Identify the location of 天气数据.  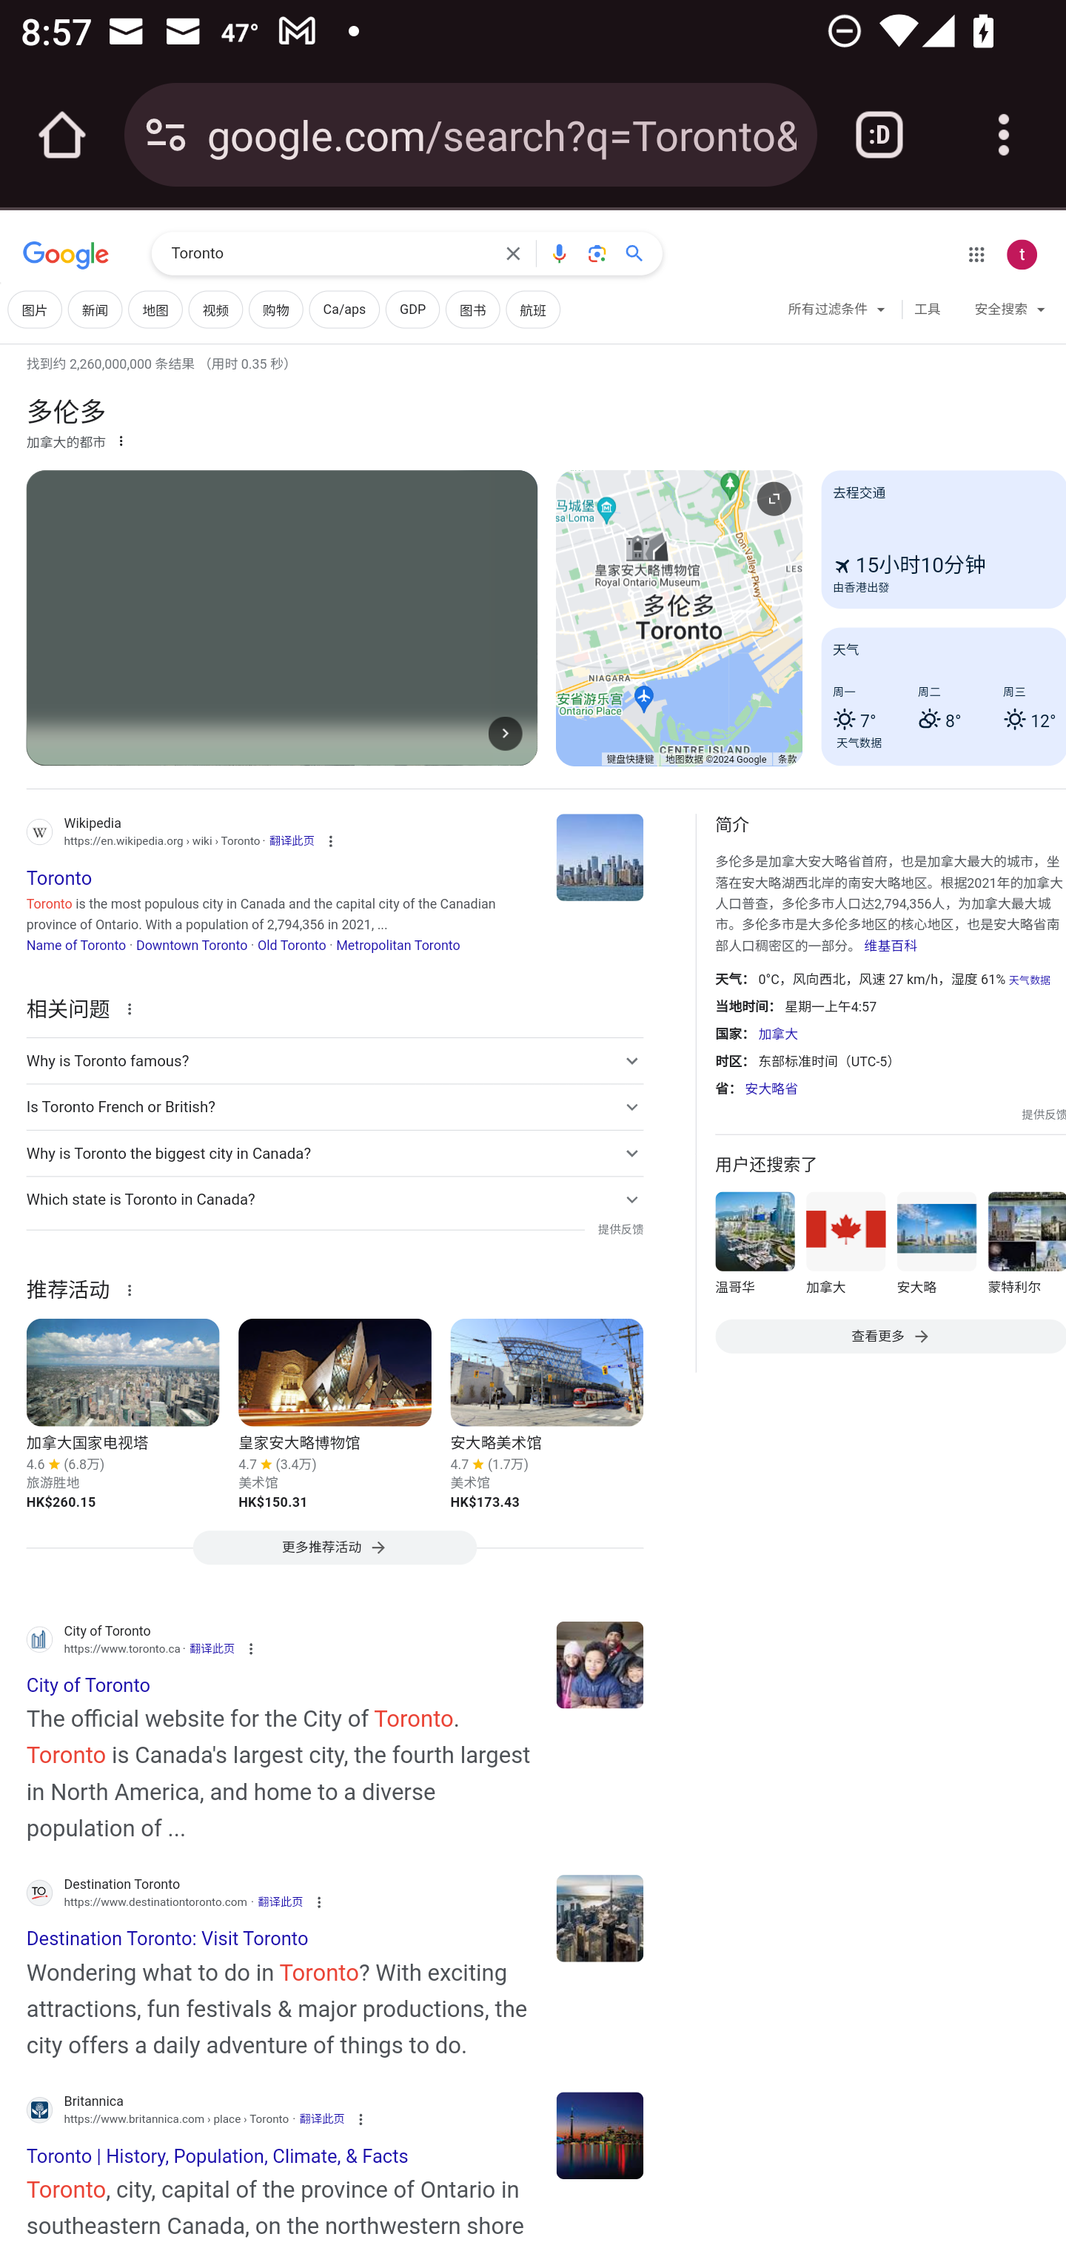
(859, 742).